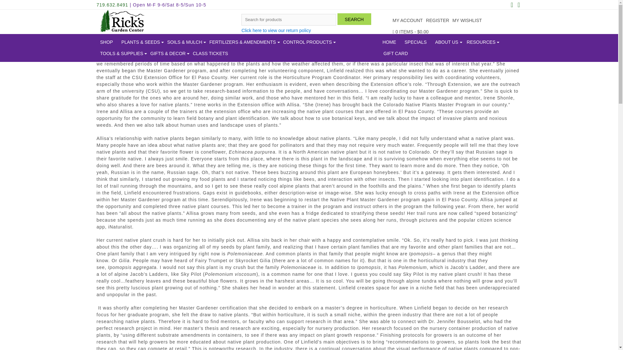  Describe the element at coordinates (106, 42) in the screenshot. I see `SHOP` at that location.